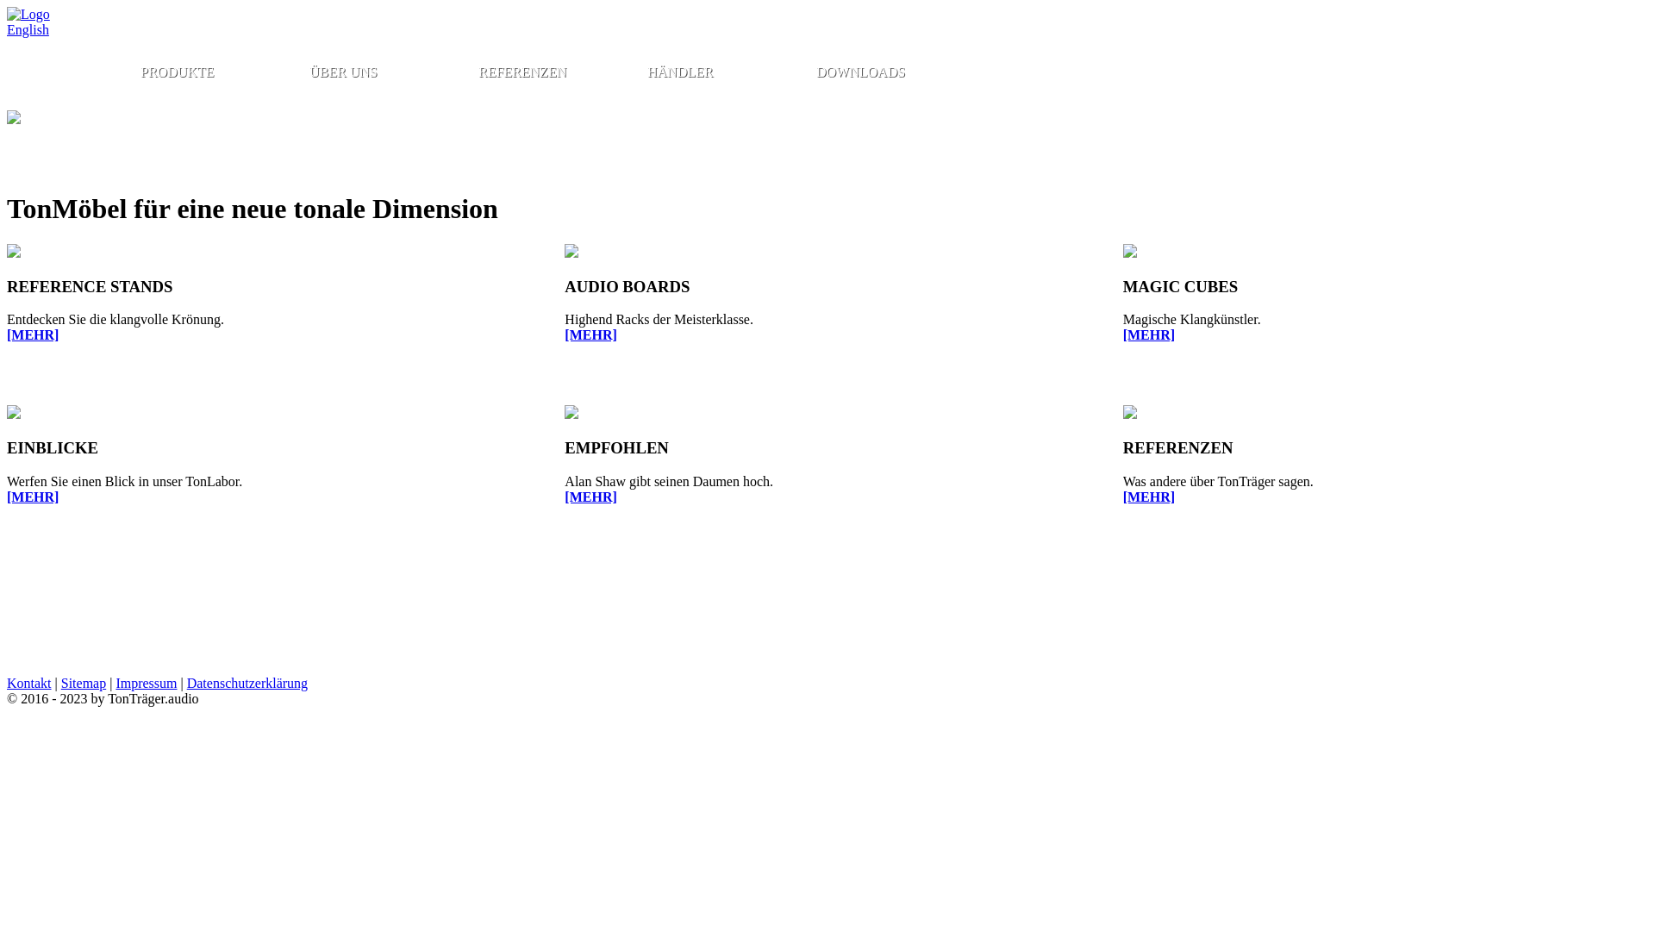 The image size is (1655, 931). I want to click on Impressum, so click(147, 683).